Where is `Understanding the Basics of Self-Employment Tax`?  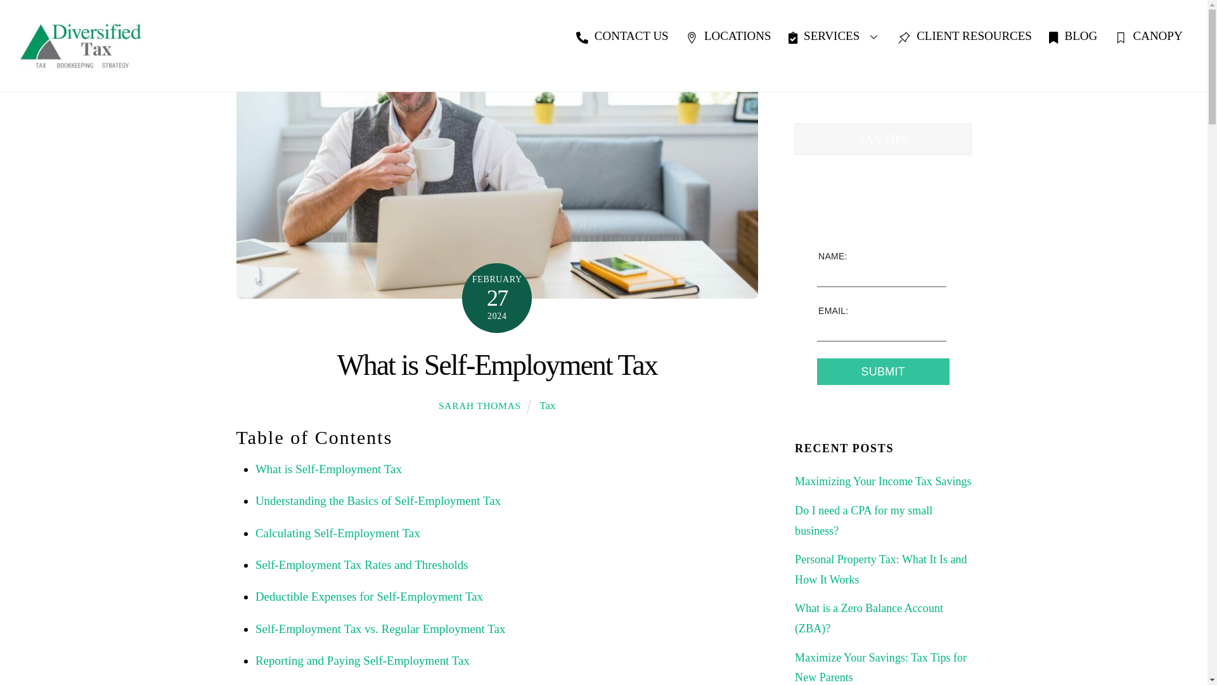
Understanding the Basics of Self-Employment Tax is located at coordinates (378, 500).